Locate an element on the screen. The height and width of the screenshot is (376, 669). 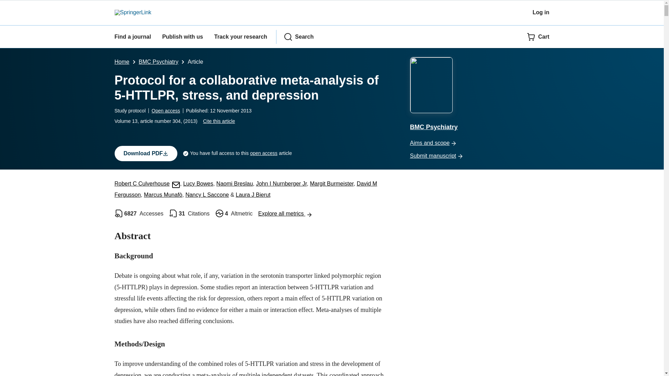
Cart is located at coordinates (538, 37).